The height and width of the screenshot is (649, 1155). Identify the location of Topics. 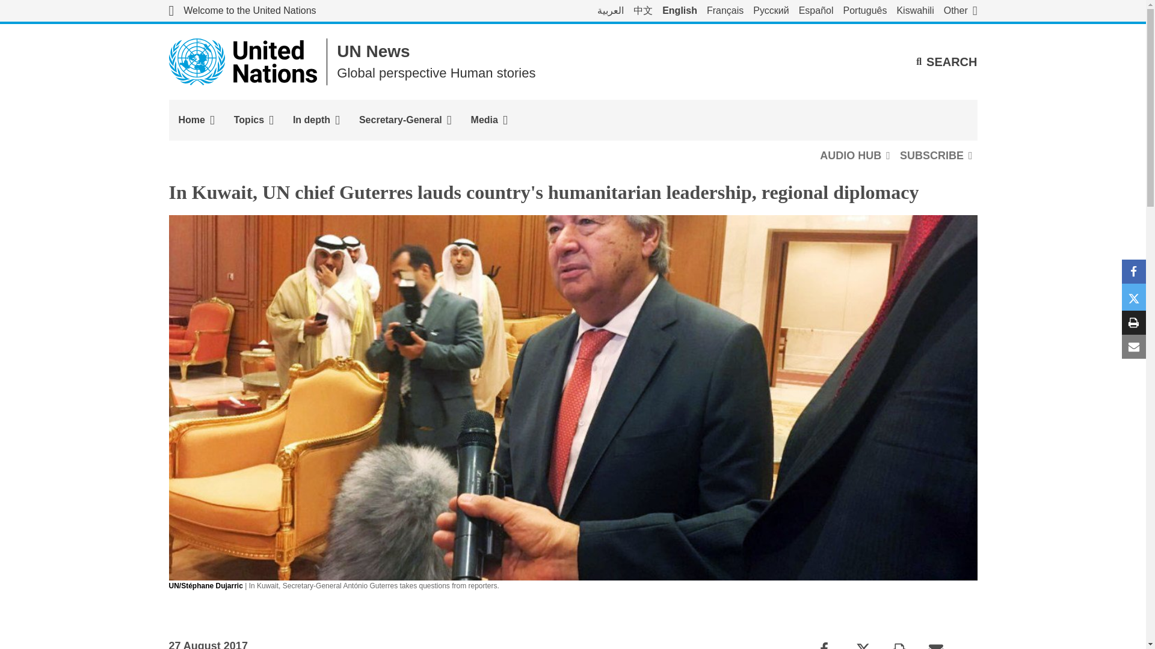
(253, 120).